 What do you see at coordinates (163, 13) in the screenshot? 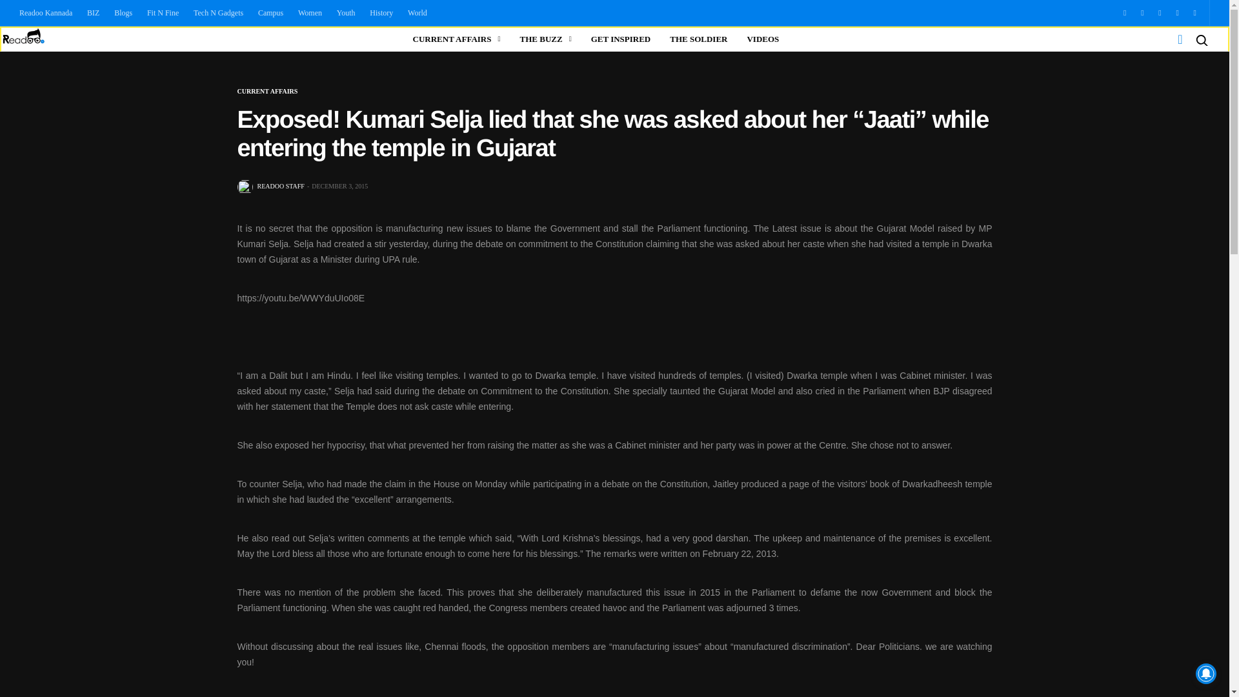
I see `Fit N Fine` at bounding box center [163, 13].